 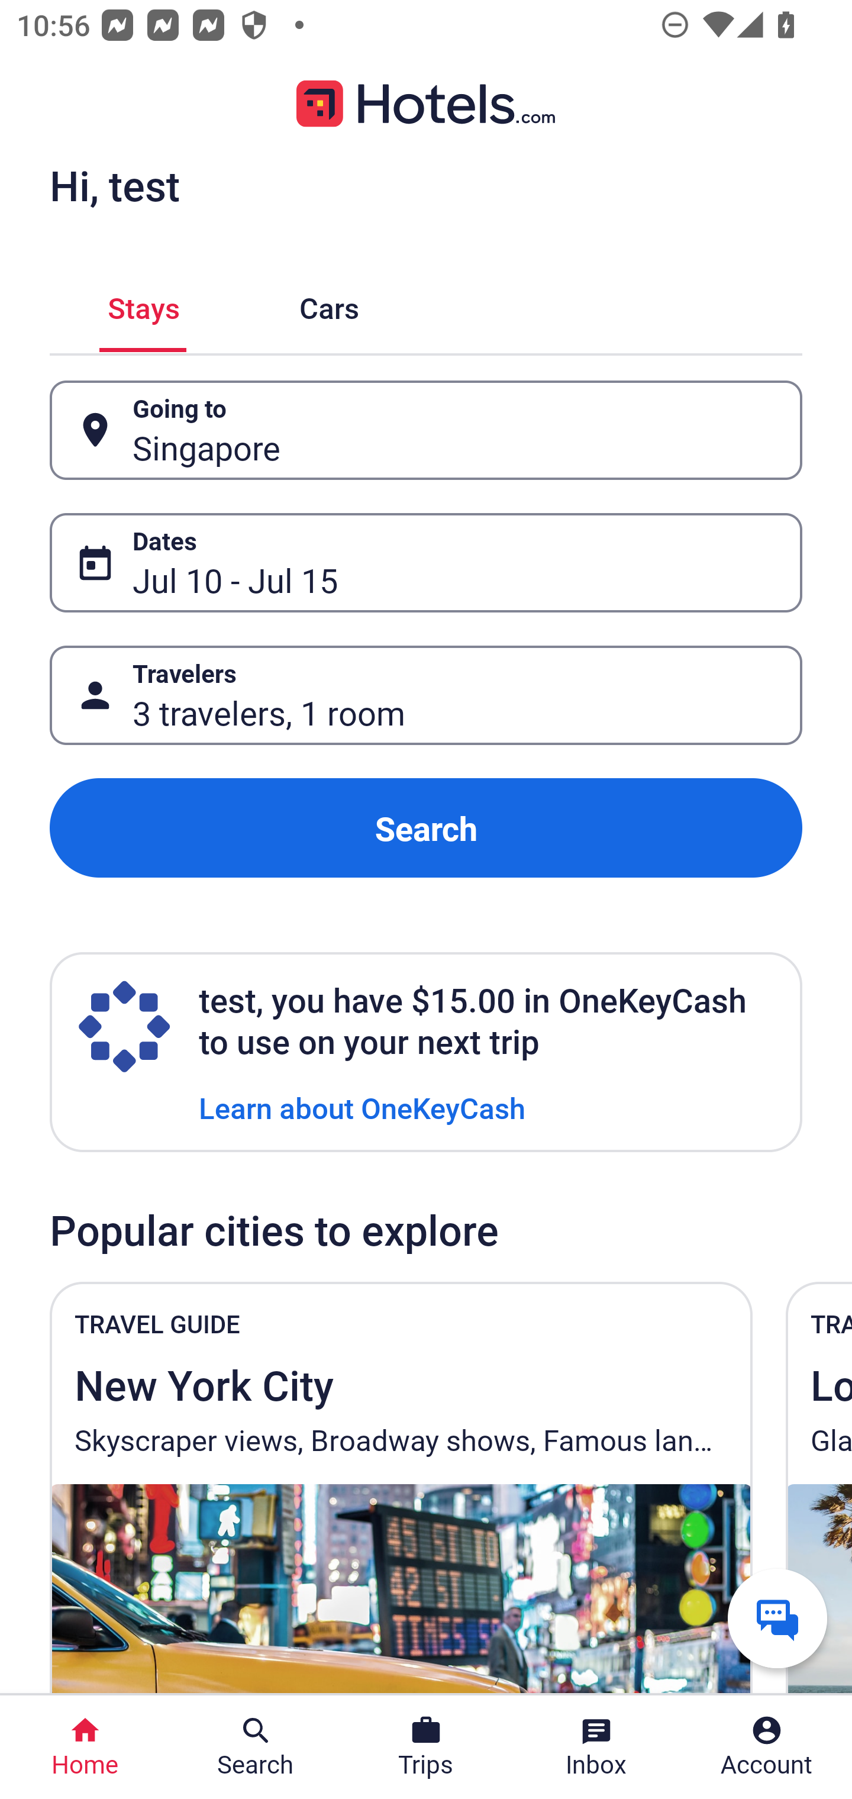 I want to click on Travelers Button 3 travelers, 1 room, so click(x=426, y=695).